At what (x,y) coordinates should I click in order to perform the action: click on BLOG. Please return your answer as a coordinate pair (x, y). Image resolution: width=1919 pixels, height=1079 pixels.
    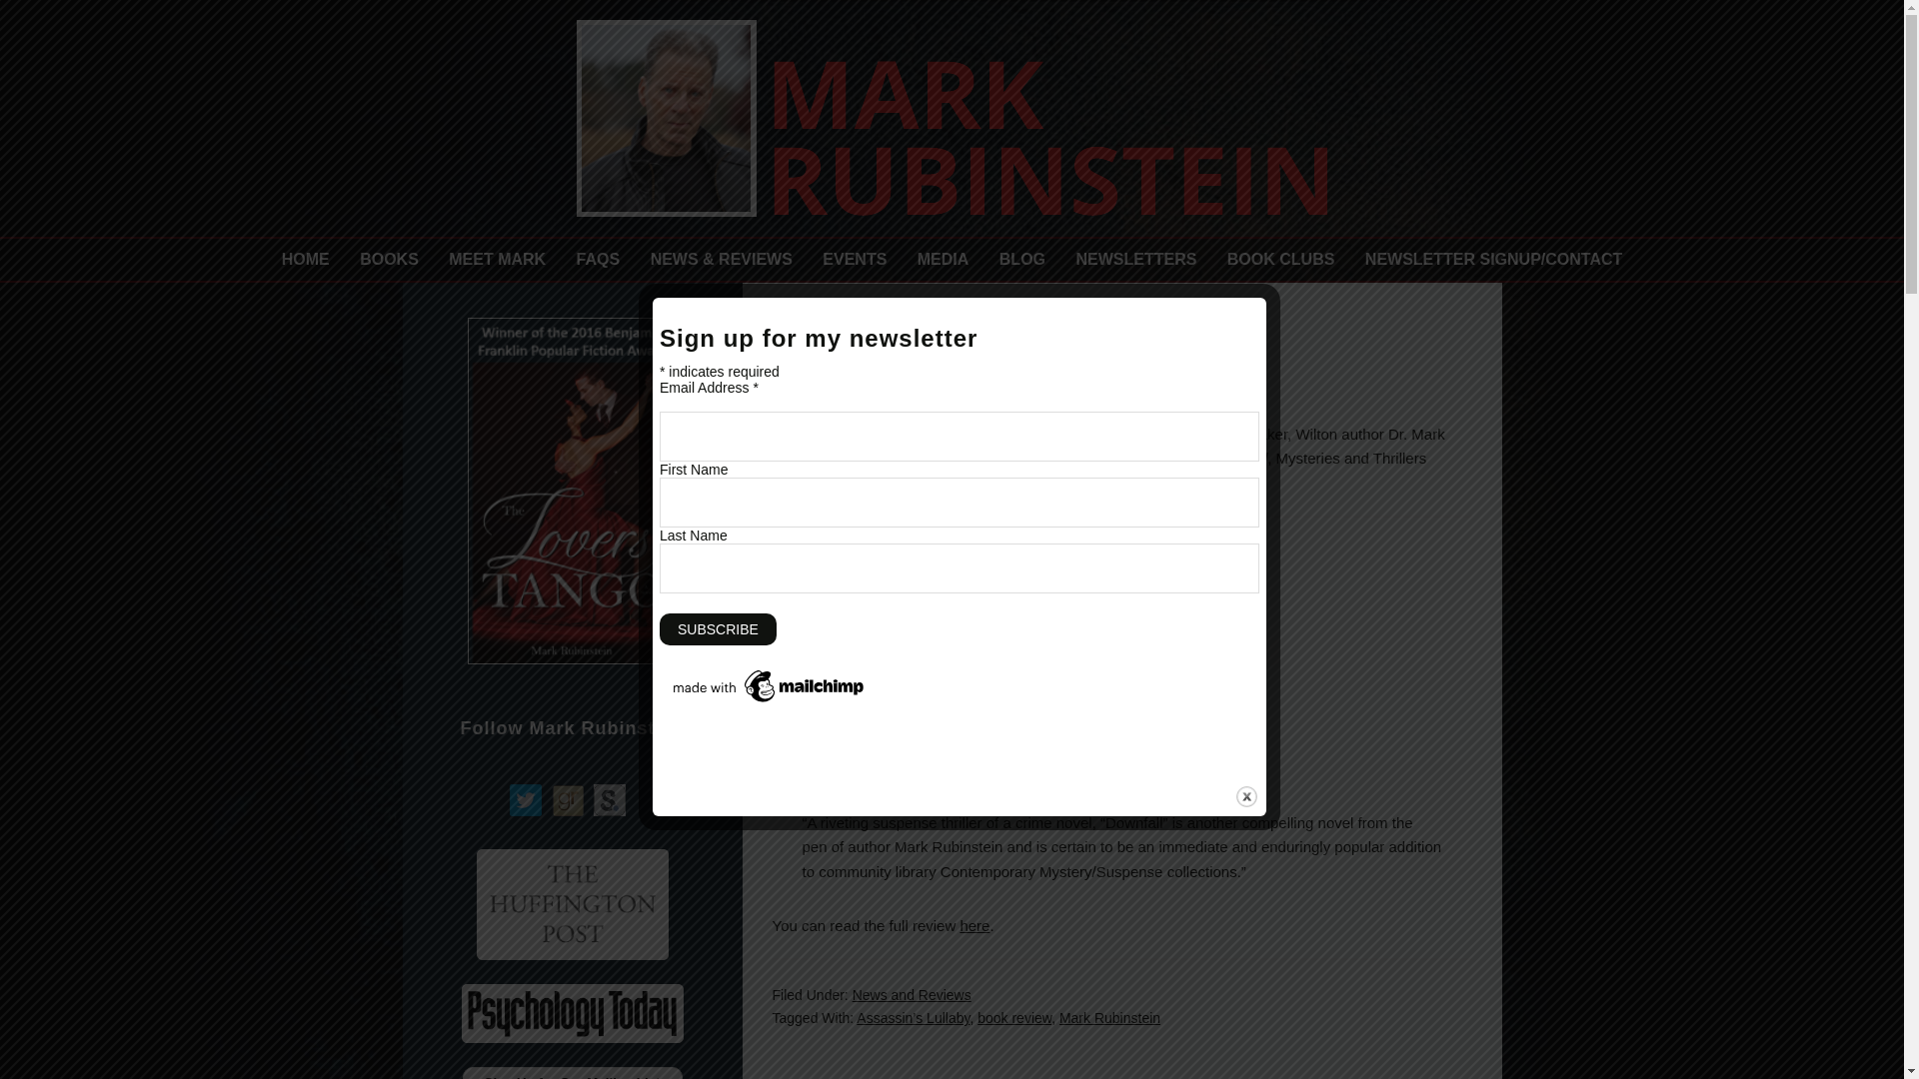
    Looking at the image, I should click on (1021, 260).